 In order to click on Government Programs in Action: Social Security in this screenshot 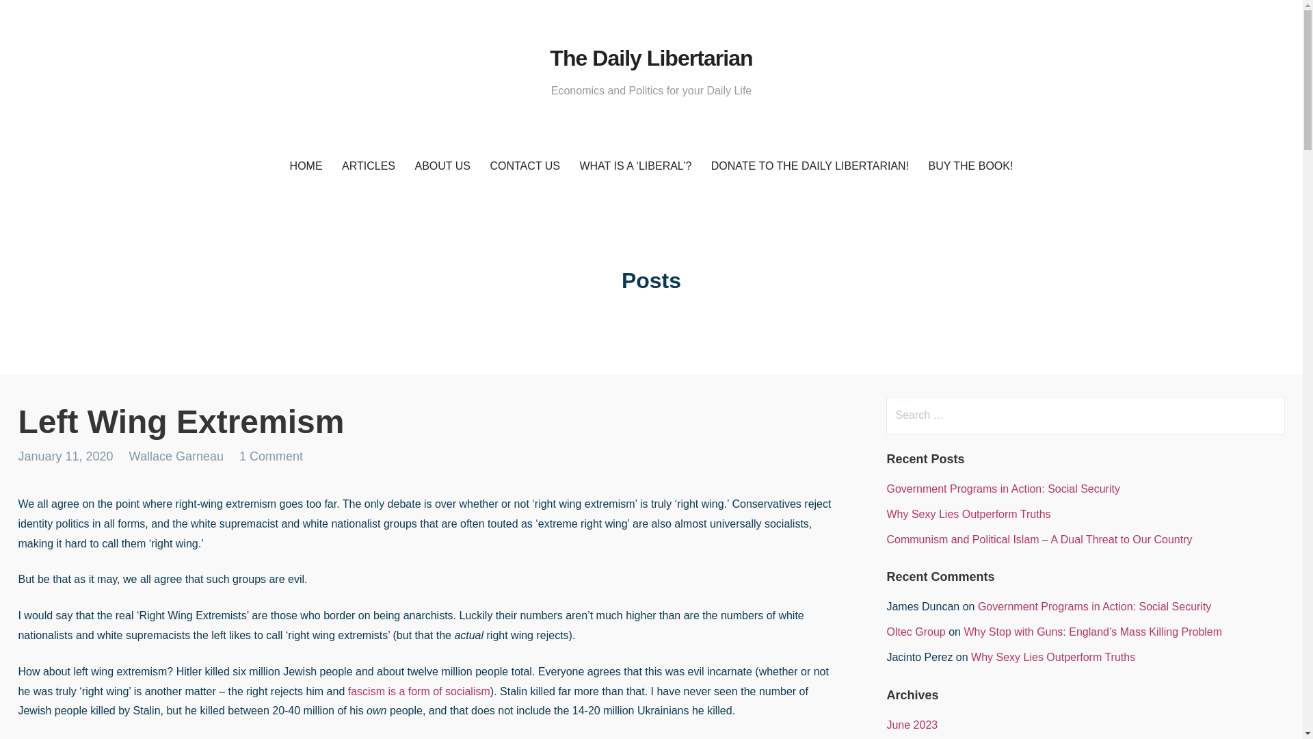, I will do `click(1003, 489)`.